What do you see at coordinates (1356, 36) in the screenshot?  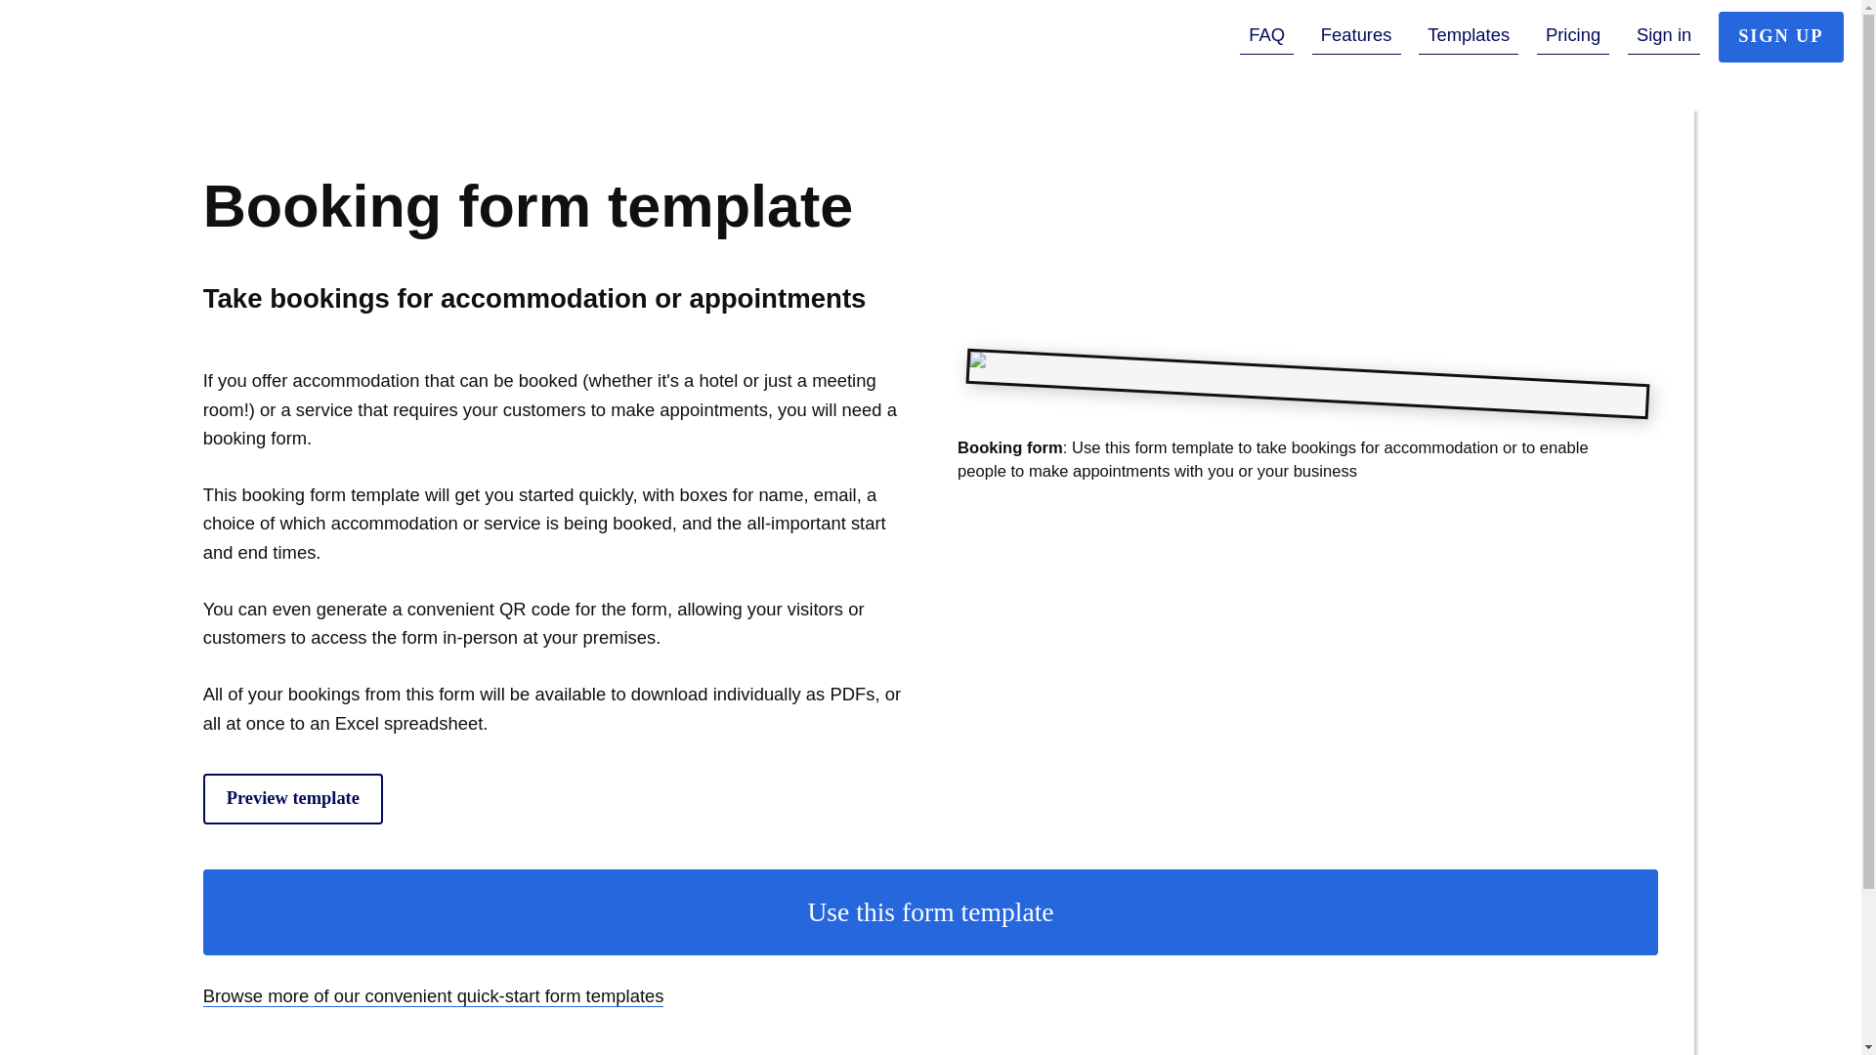 I see `Features` at bounding box center [1356, 36].